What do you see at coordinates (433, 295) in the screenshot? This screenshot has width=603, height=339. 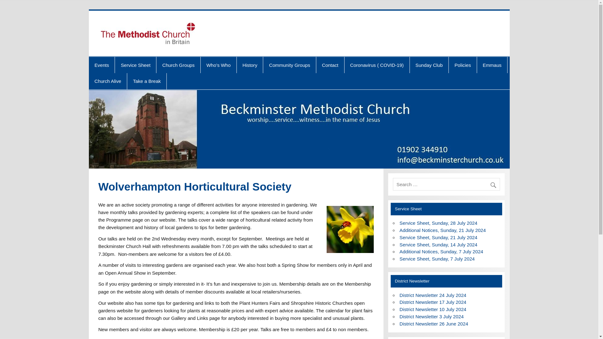 I see `District Newsletter 24 July 2024` at bounding box center [433, 295].